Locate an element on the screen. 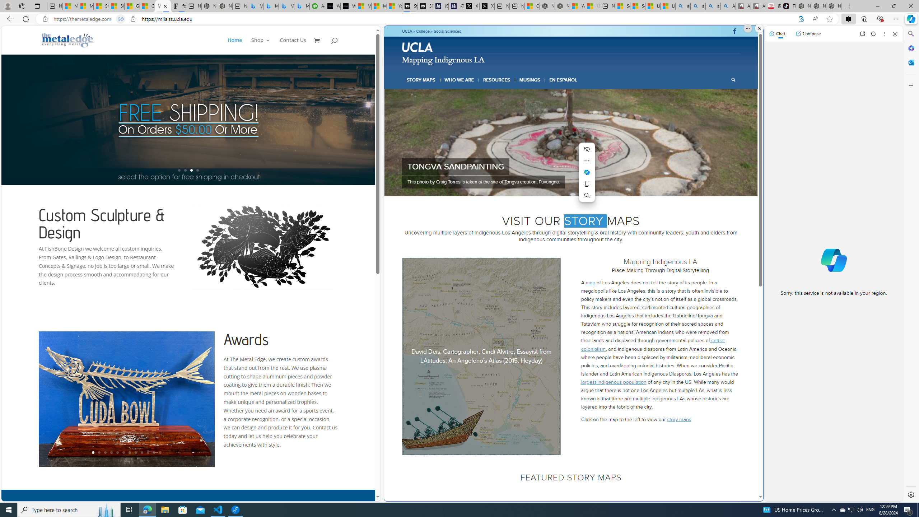 Image resolution: width=919 pixels, height=517 pixels. Accounting Software for Accountants, CPAs and Bookkeepers is located at coordinates (317, 6).